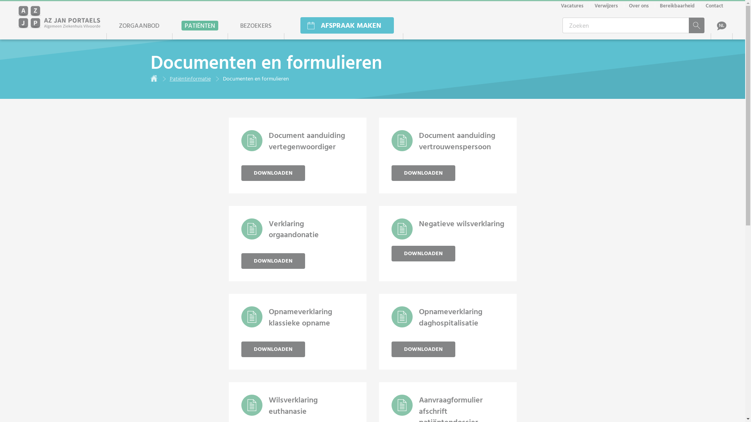  I want to click on Document aanduiding vertegenwoordiger
DOWNLOADEN, so click(297, 156).